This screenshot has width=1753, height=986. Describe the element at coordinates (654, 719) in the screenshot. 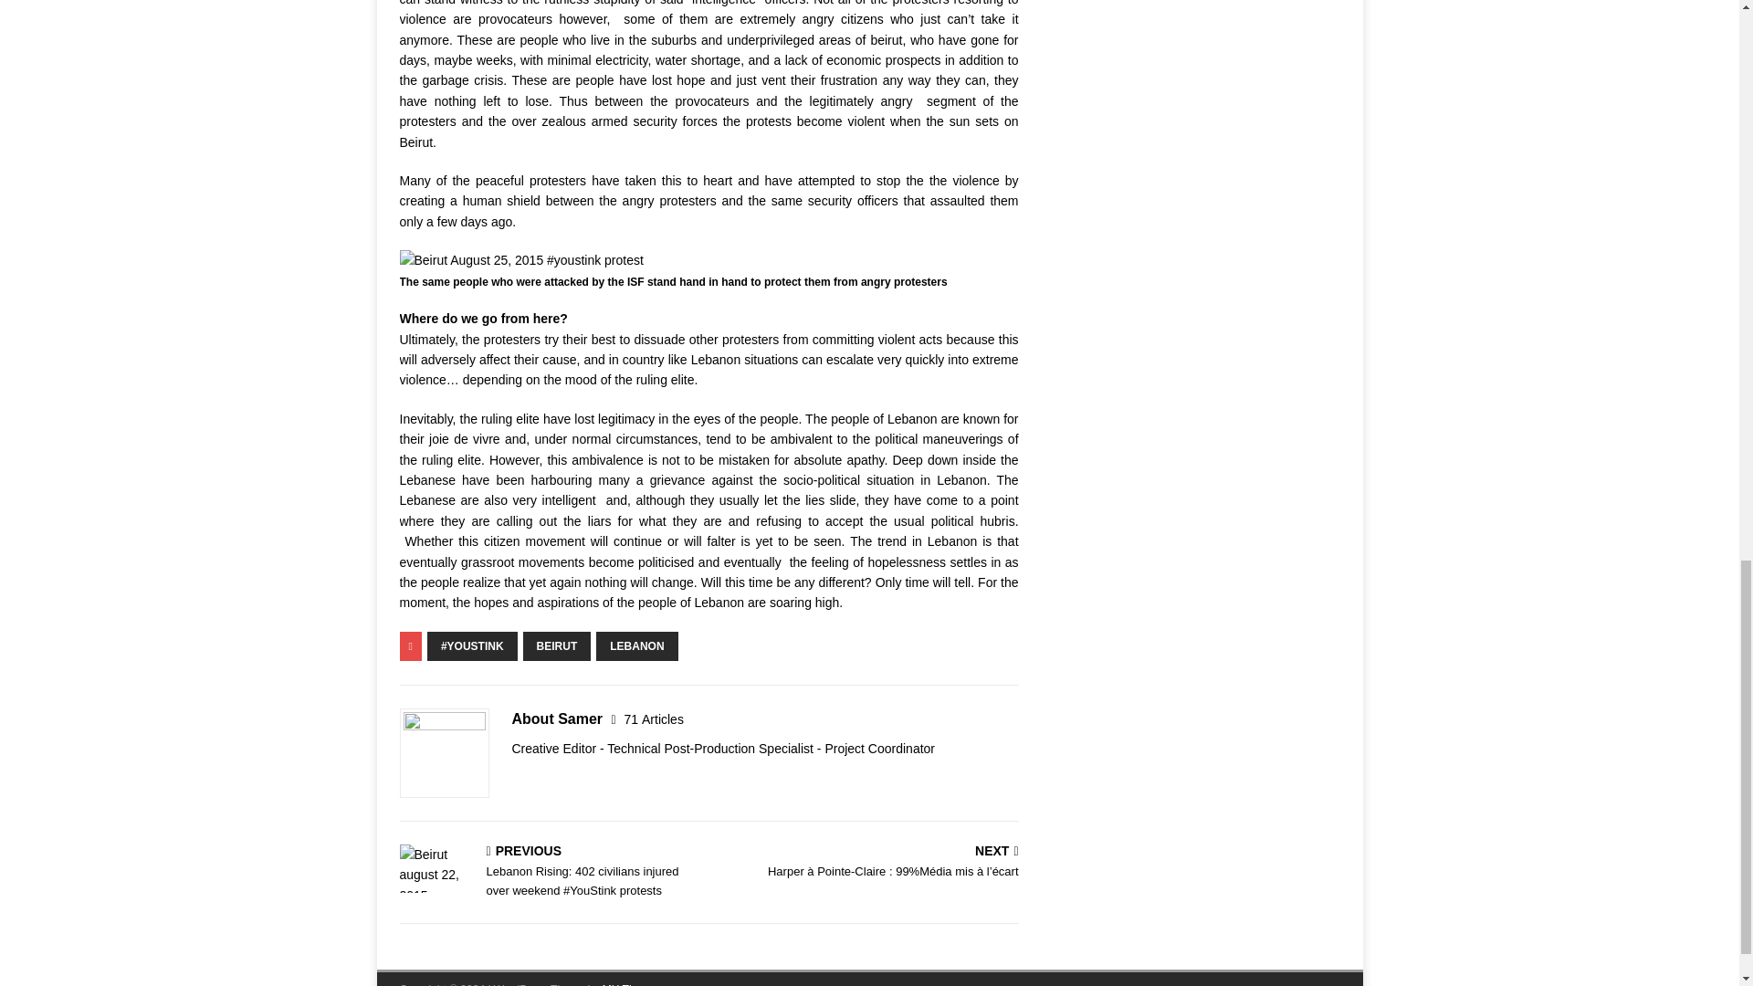

I see `More articles written by Samer'` at that location.